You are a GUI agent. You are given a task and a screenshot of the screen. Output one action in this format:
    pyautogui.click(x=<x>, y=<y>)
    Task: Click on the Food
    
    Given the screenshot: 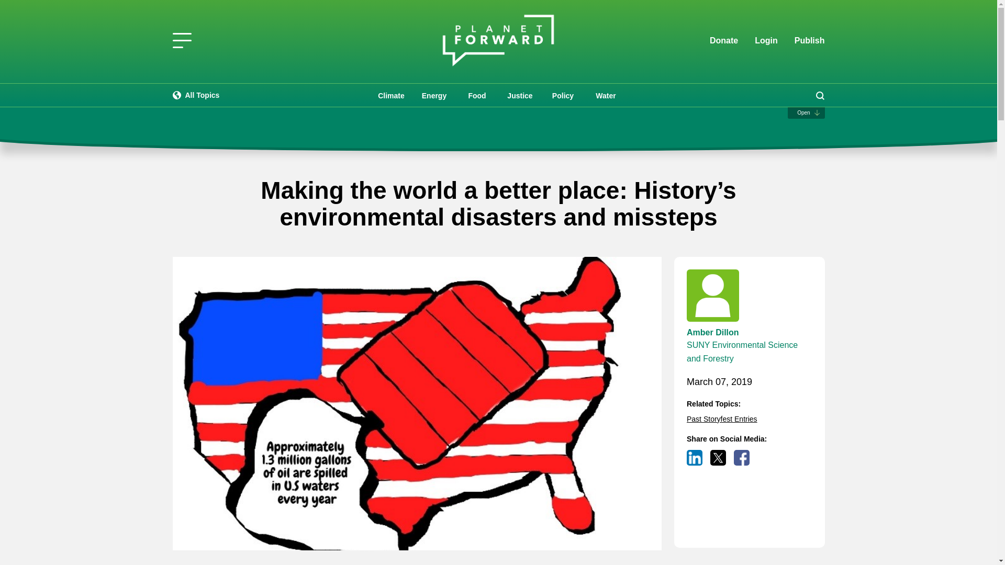 What is the action you would take?
    pyautogui.click(x=476, y=95)
    